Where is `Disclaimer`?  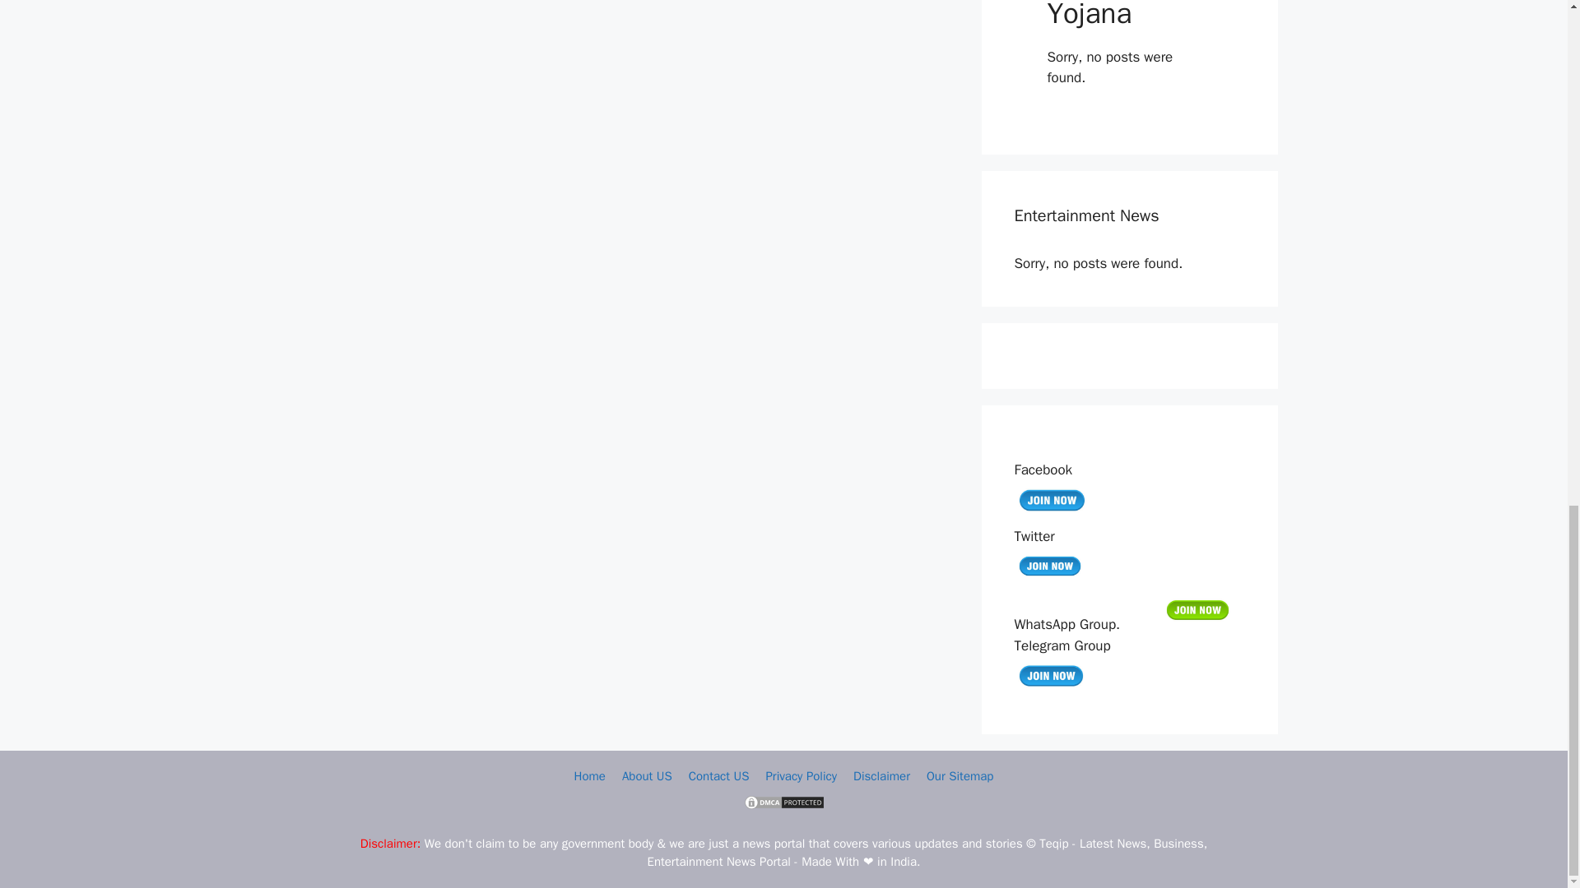 Disclaimer is located at coordinates (881, 776).